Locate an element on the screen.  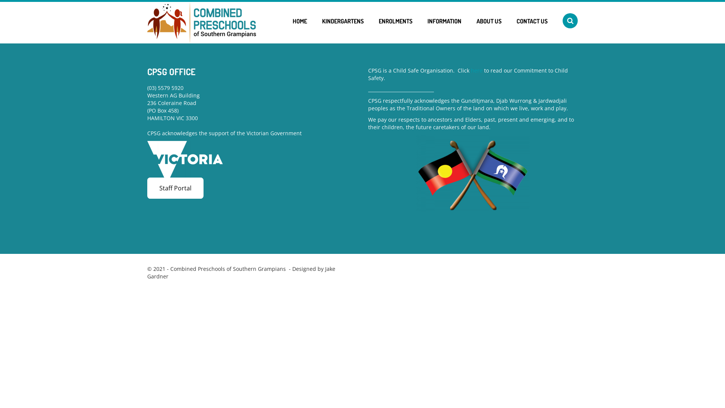
Jake Gardner is located at coordinates (241, 273).